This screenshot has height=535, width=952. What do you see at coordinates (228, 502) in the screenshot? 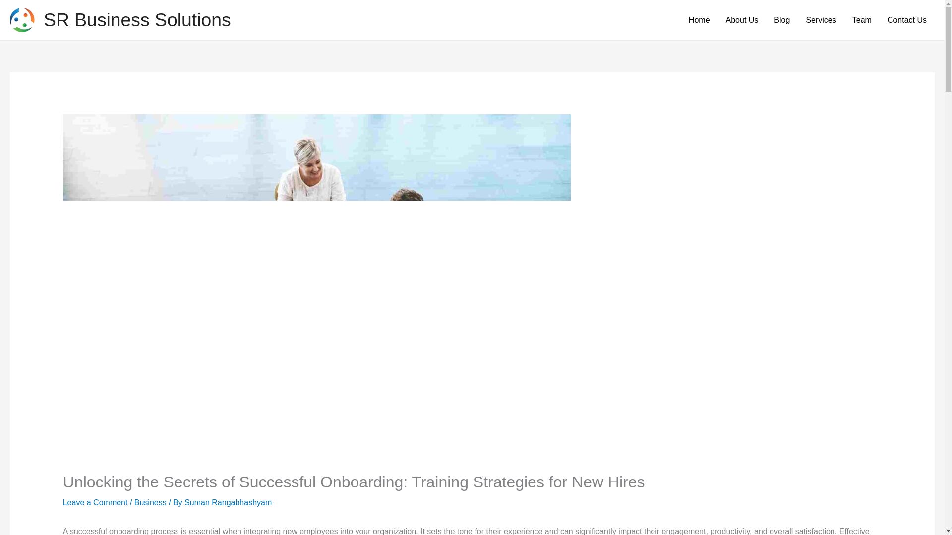
I see `View all posts by Suman Rangabhashyam` at bounding box center [228, 502].